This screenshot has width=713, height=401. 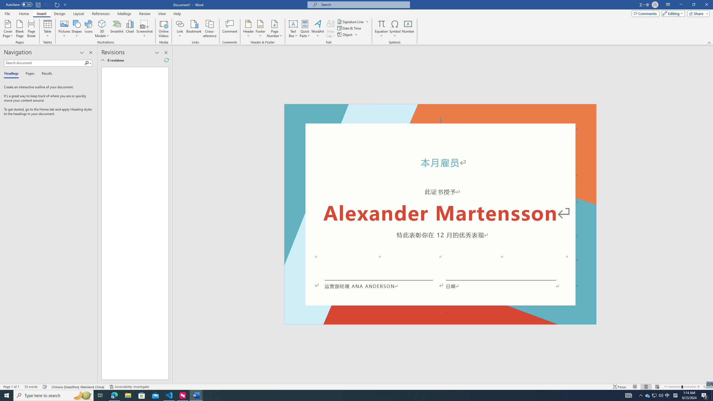 What do you see at coordinates (194, 29) in the screenshot?
I see `Bookmark...` at bounding box center [194, 29].